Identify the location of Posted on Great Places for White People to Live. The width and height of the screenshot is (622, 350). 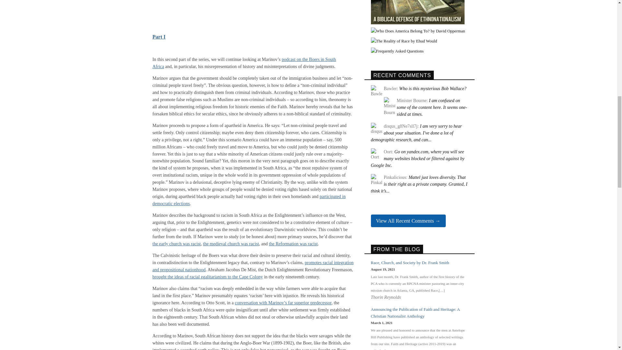
(417, 255).